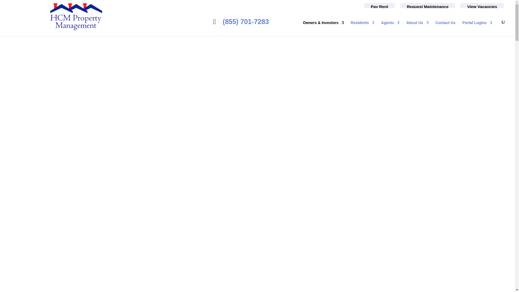  Describe the element at coordinates (380, 6) in the screenshot. I see `Pay Rent` at that location.